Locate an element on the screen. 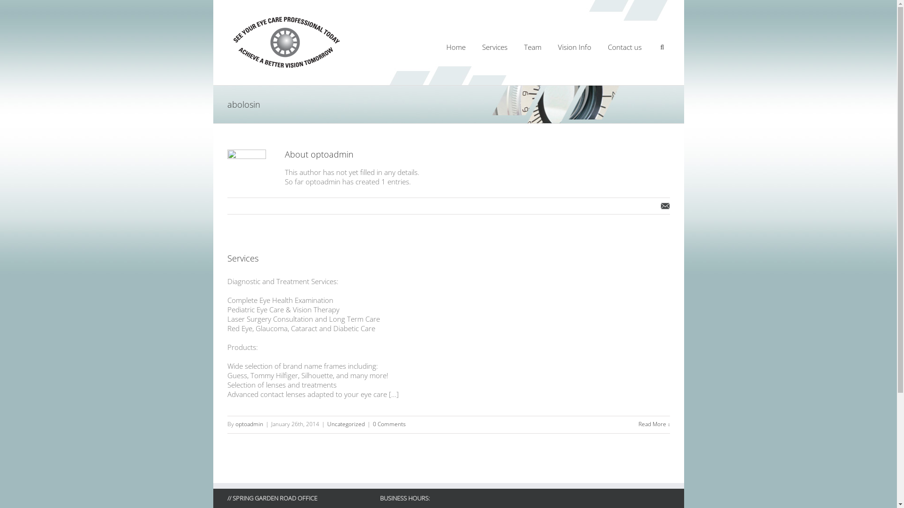 This screenshot has height=508, width=904. Services is located at coordinates (242, 258).